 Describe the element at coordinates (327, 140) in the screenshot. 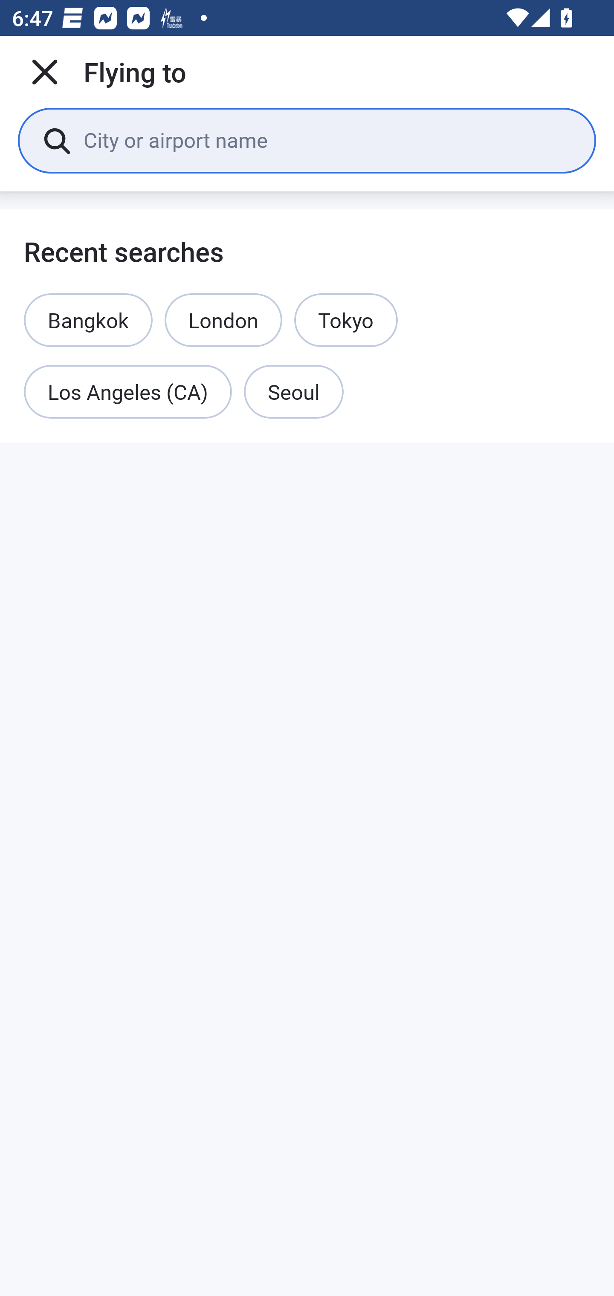

I see `City or airport name` at that location.